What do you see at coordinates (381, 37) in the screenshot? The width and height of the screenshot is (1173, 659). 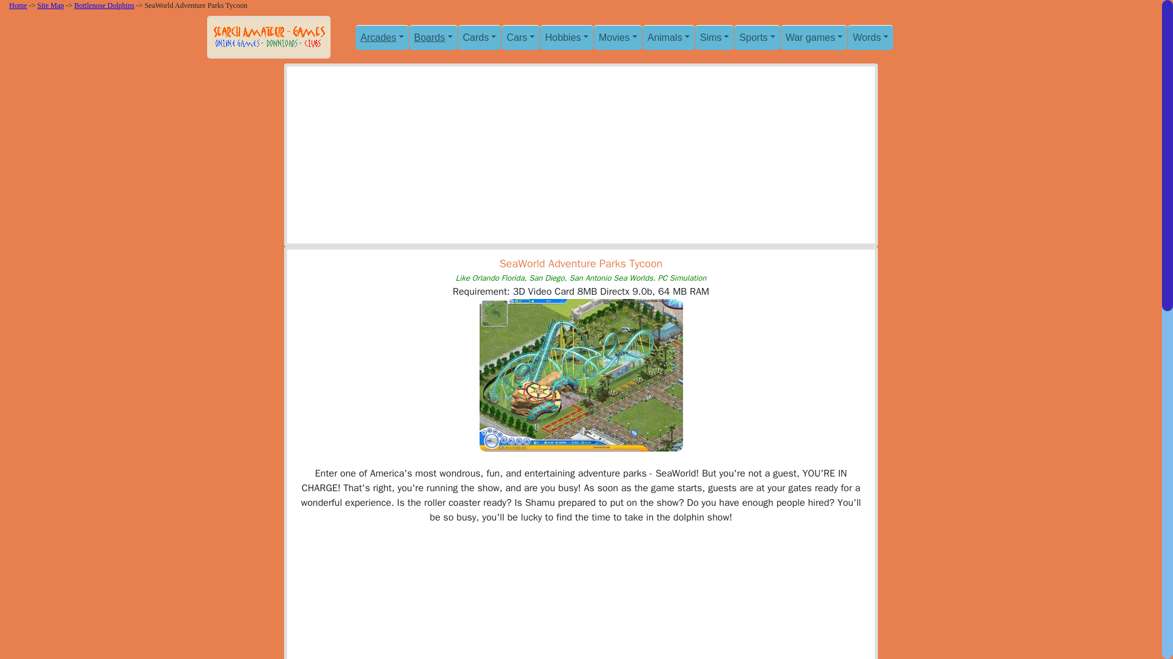 I see `Arcades` at bounding box center [381, 37].